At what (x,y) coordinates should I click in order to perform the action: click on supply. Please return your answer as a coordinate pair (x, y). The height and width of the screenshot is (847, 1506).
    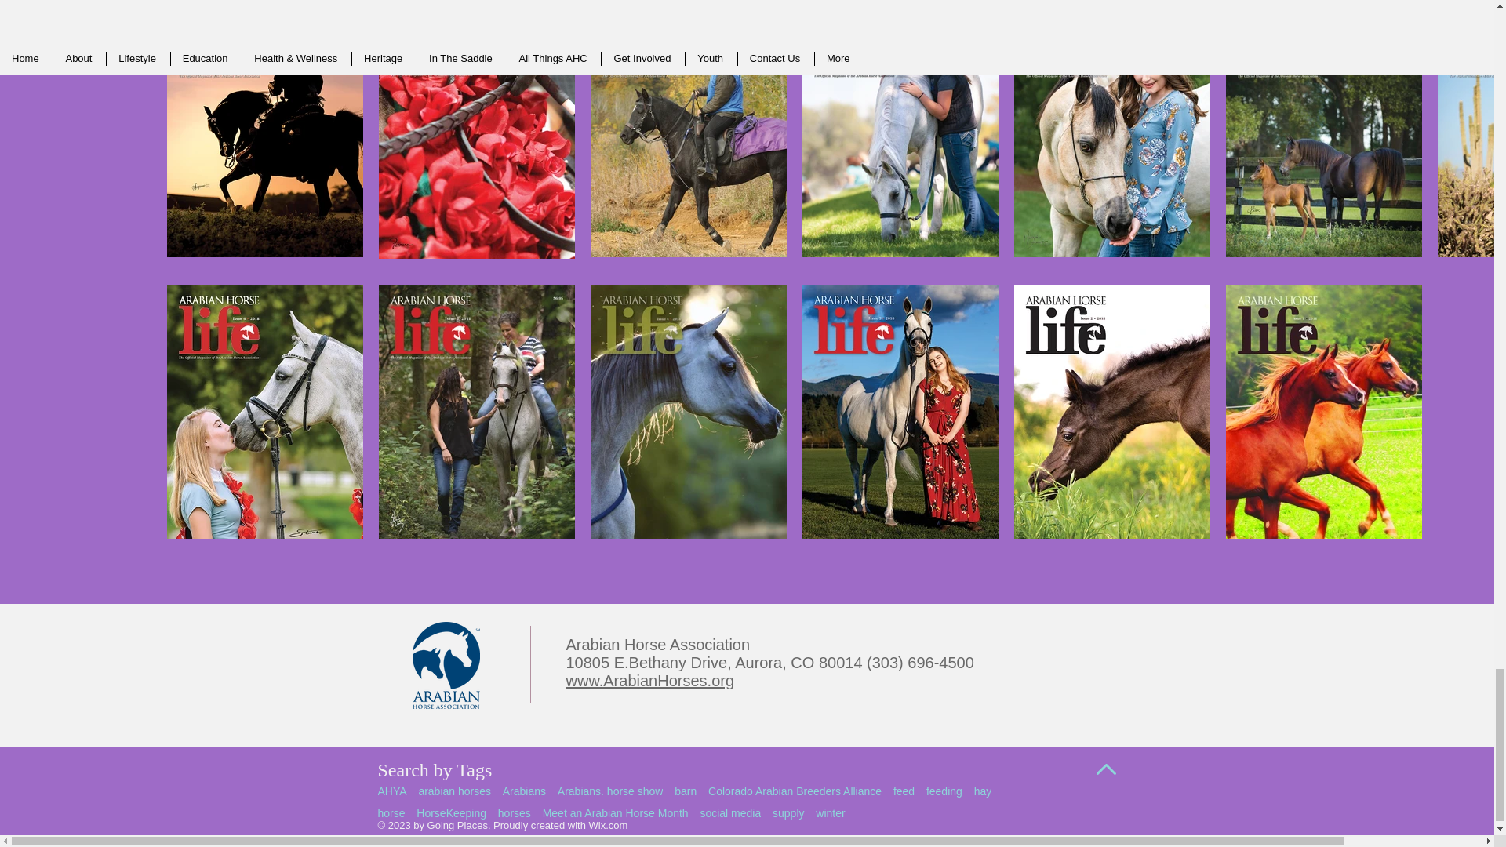
    Looking at the image, I should click on (788, 813).